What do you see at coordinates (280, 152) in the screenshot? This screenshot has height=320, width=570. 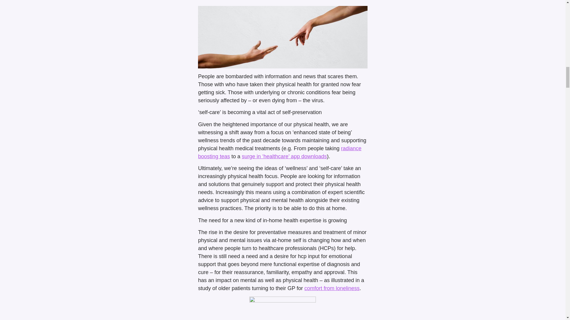 I see `radiance boosting teas` at bounding box center [280, 152].